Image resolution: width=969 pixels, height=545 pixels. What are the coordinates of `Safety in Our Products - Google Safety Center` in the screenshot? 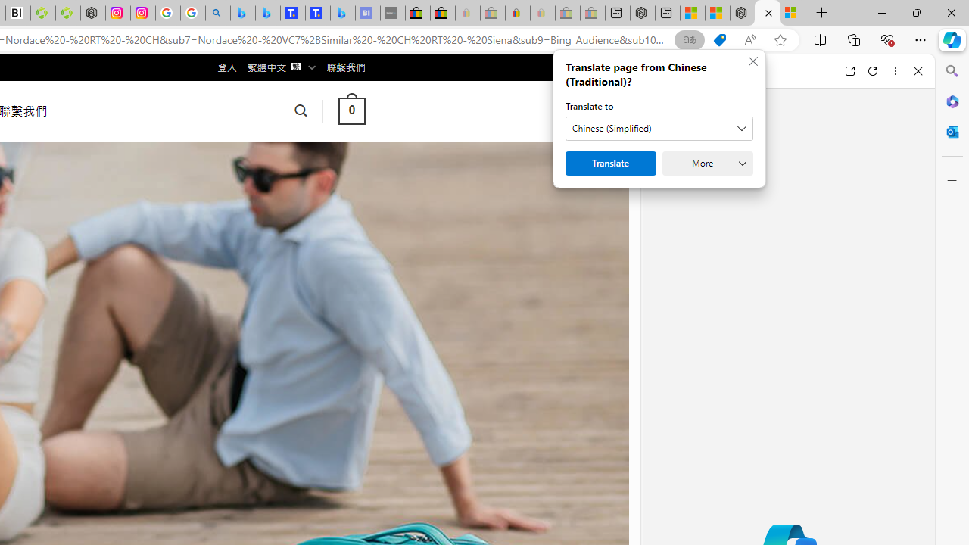 It's located at (168, 14).